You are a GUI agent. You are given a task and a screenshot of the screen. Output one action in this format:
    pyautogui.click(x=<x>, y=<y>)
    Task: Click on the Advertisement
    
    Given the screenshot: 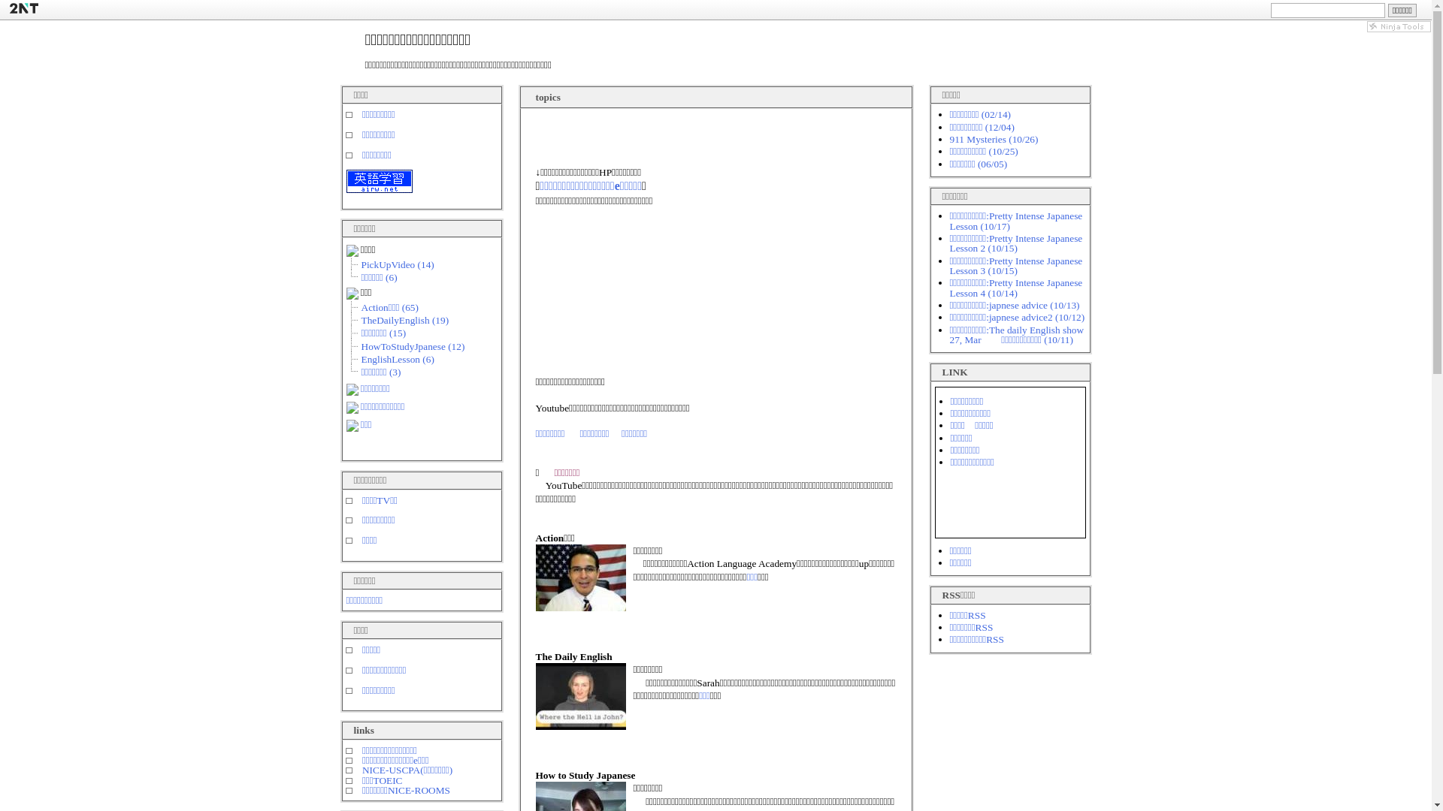 What is the action you would take?
    pyautogui.click(x=711, y=301)
    